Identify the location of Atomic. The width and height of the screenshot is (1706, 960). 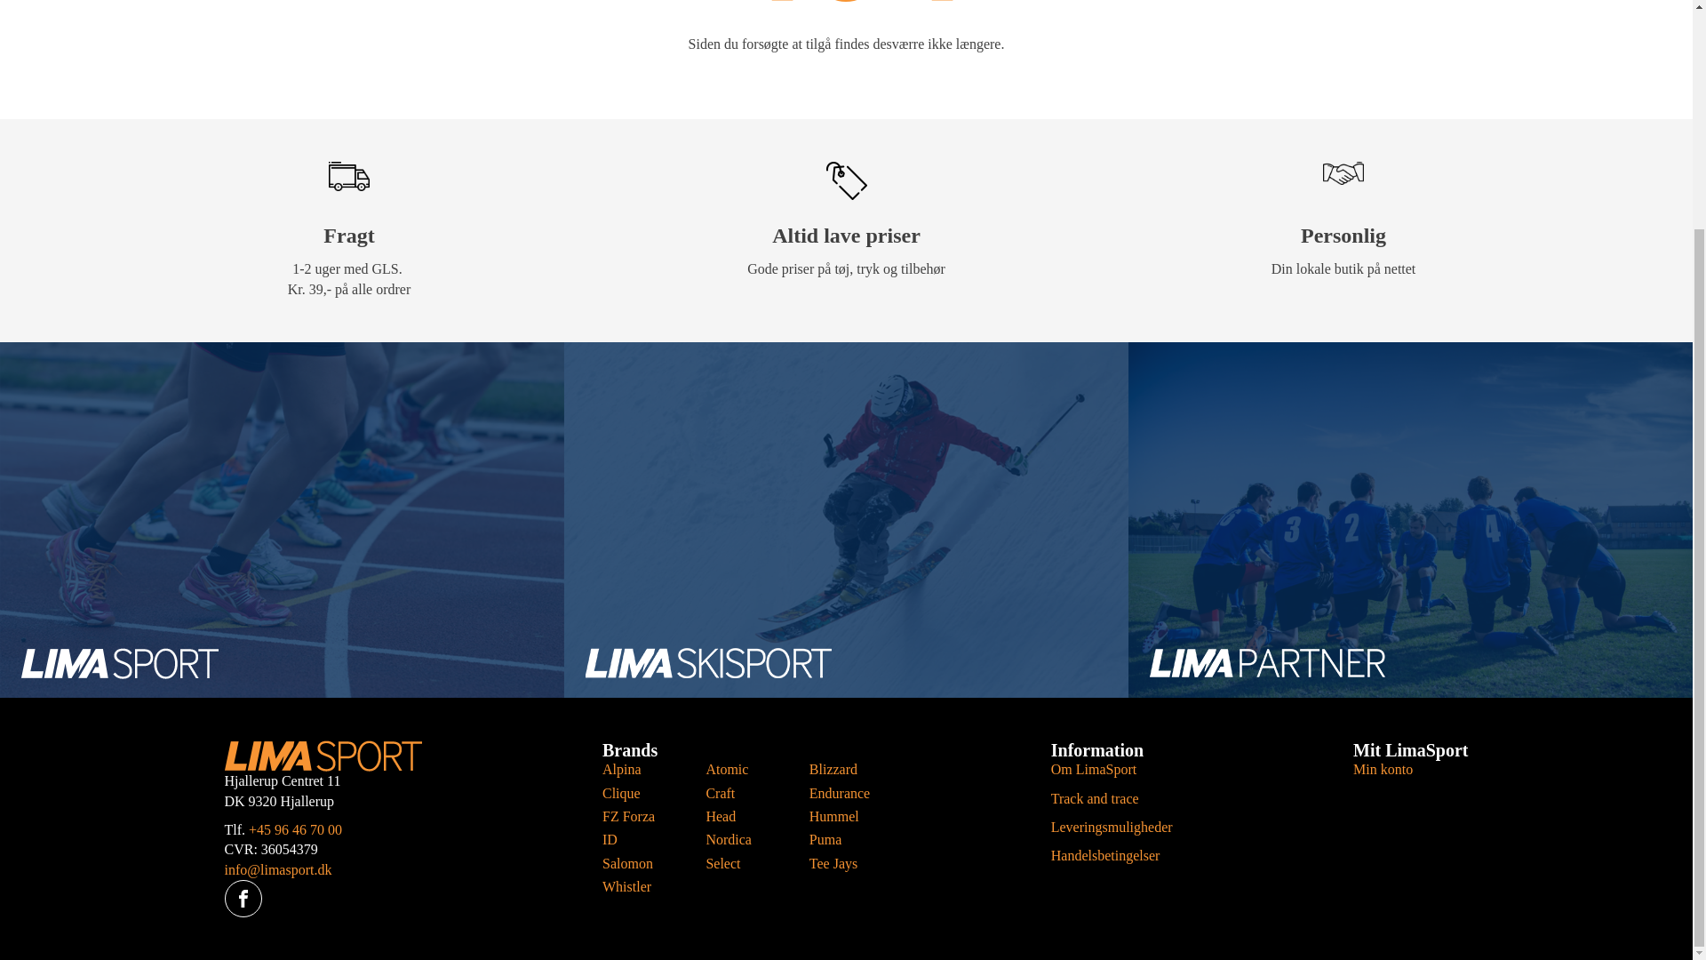
(736, 770).